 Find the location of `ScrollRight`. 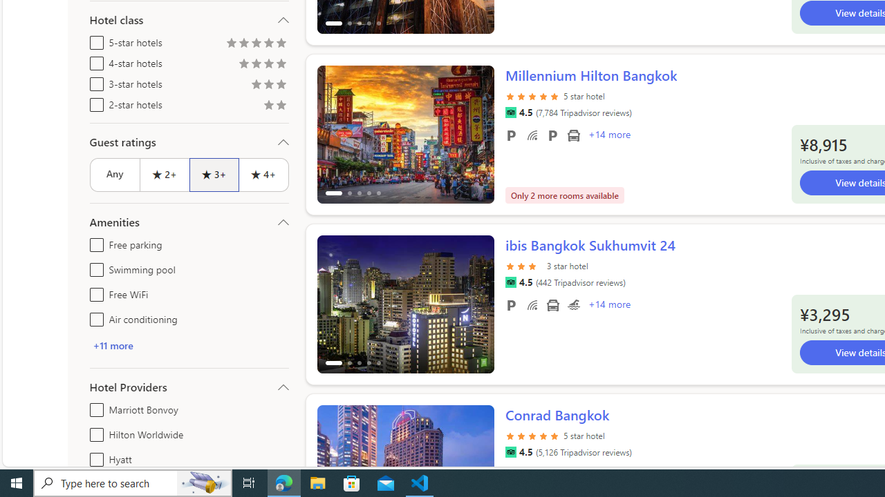

ScrollRight is located at coordinates (477, 468).